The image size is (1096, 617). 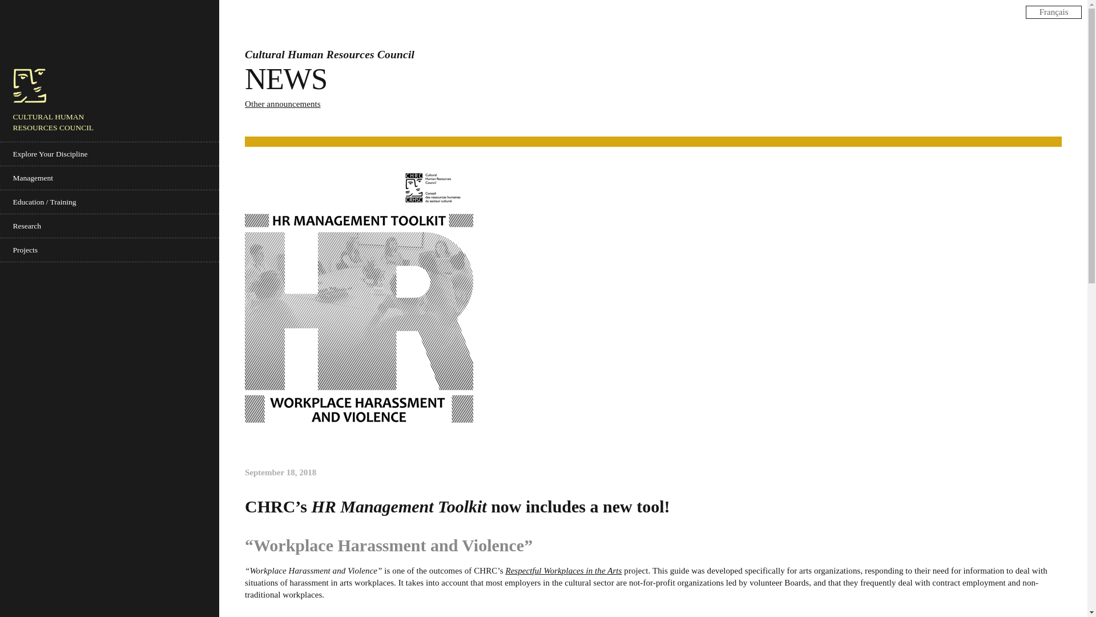 What do you see at coordinates (110, 404) in the screenshot?
I see `Writing and Publishing` at bounding box center [110, 404].